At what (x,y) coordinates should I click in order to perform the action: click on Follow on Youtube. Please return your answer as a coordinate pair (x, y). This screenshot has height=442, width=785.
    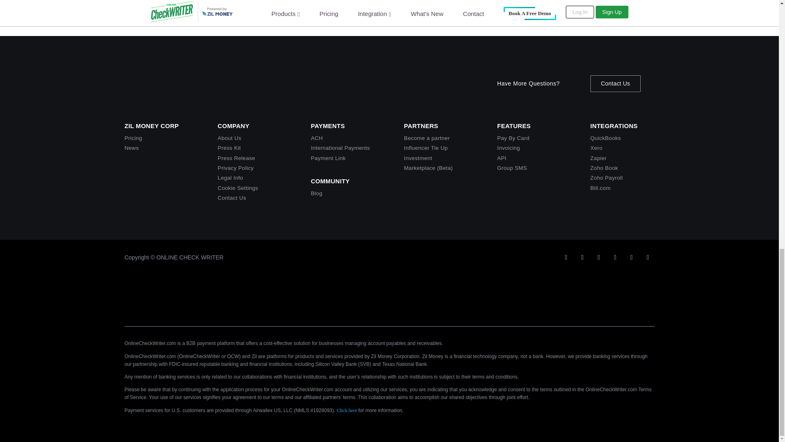
    Looking at the image, I should click on (582, 257).